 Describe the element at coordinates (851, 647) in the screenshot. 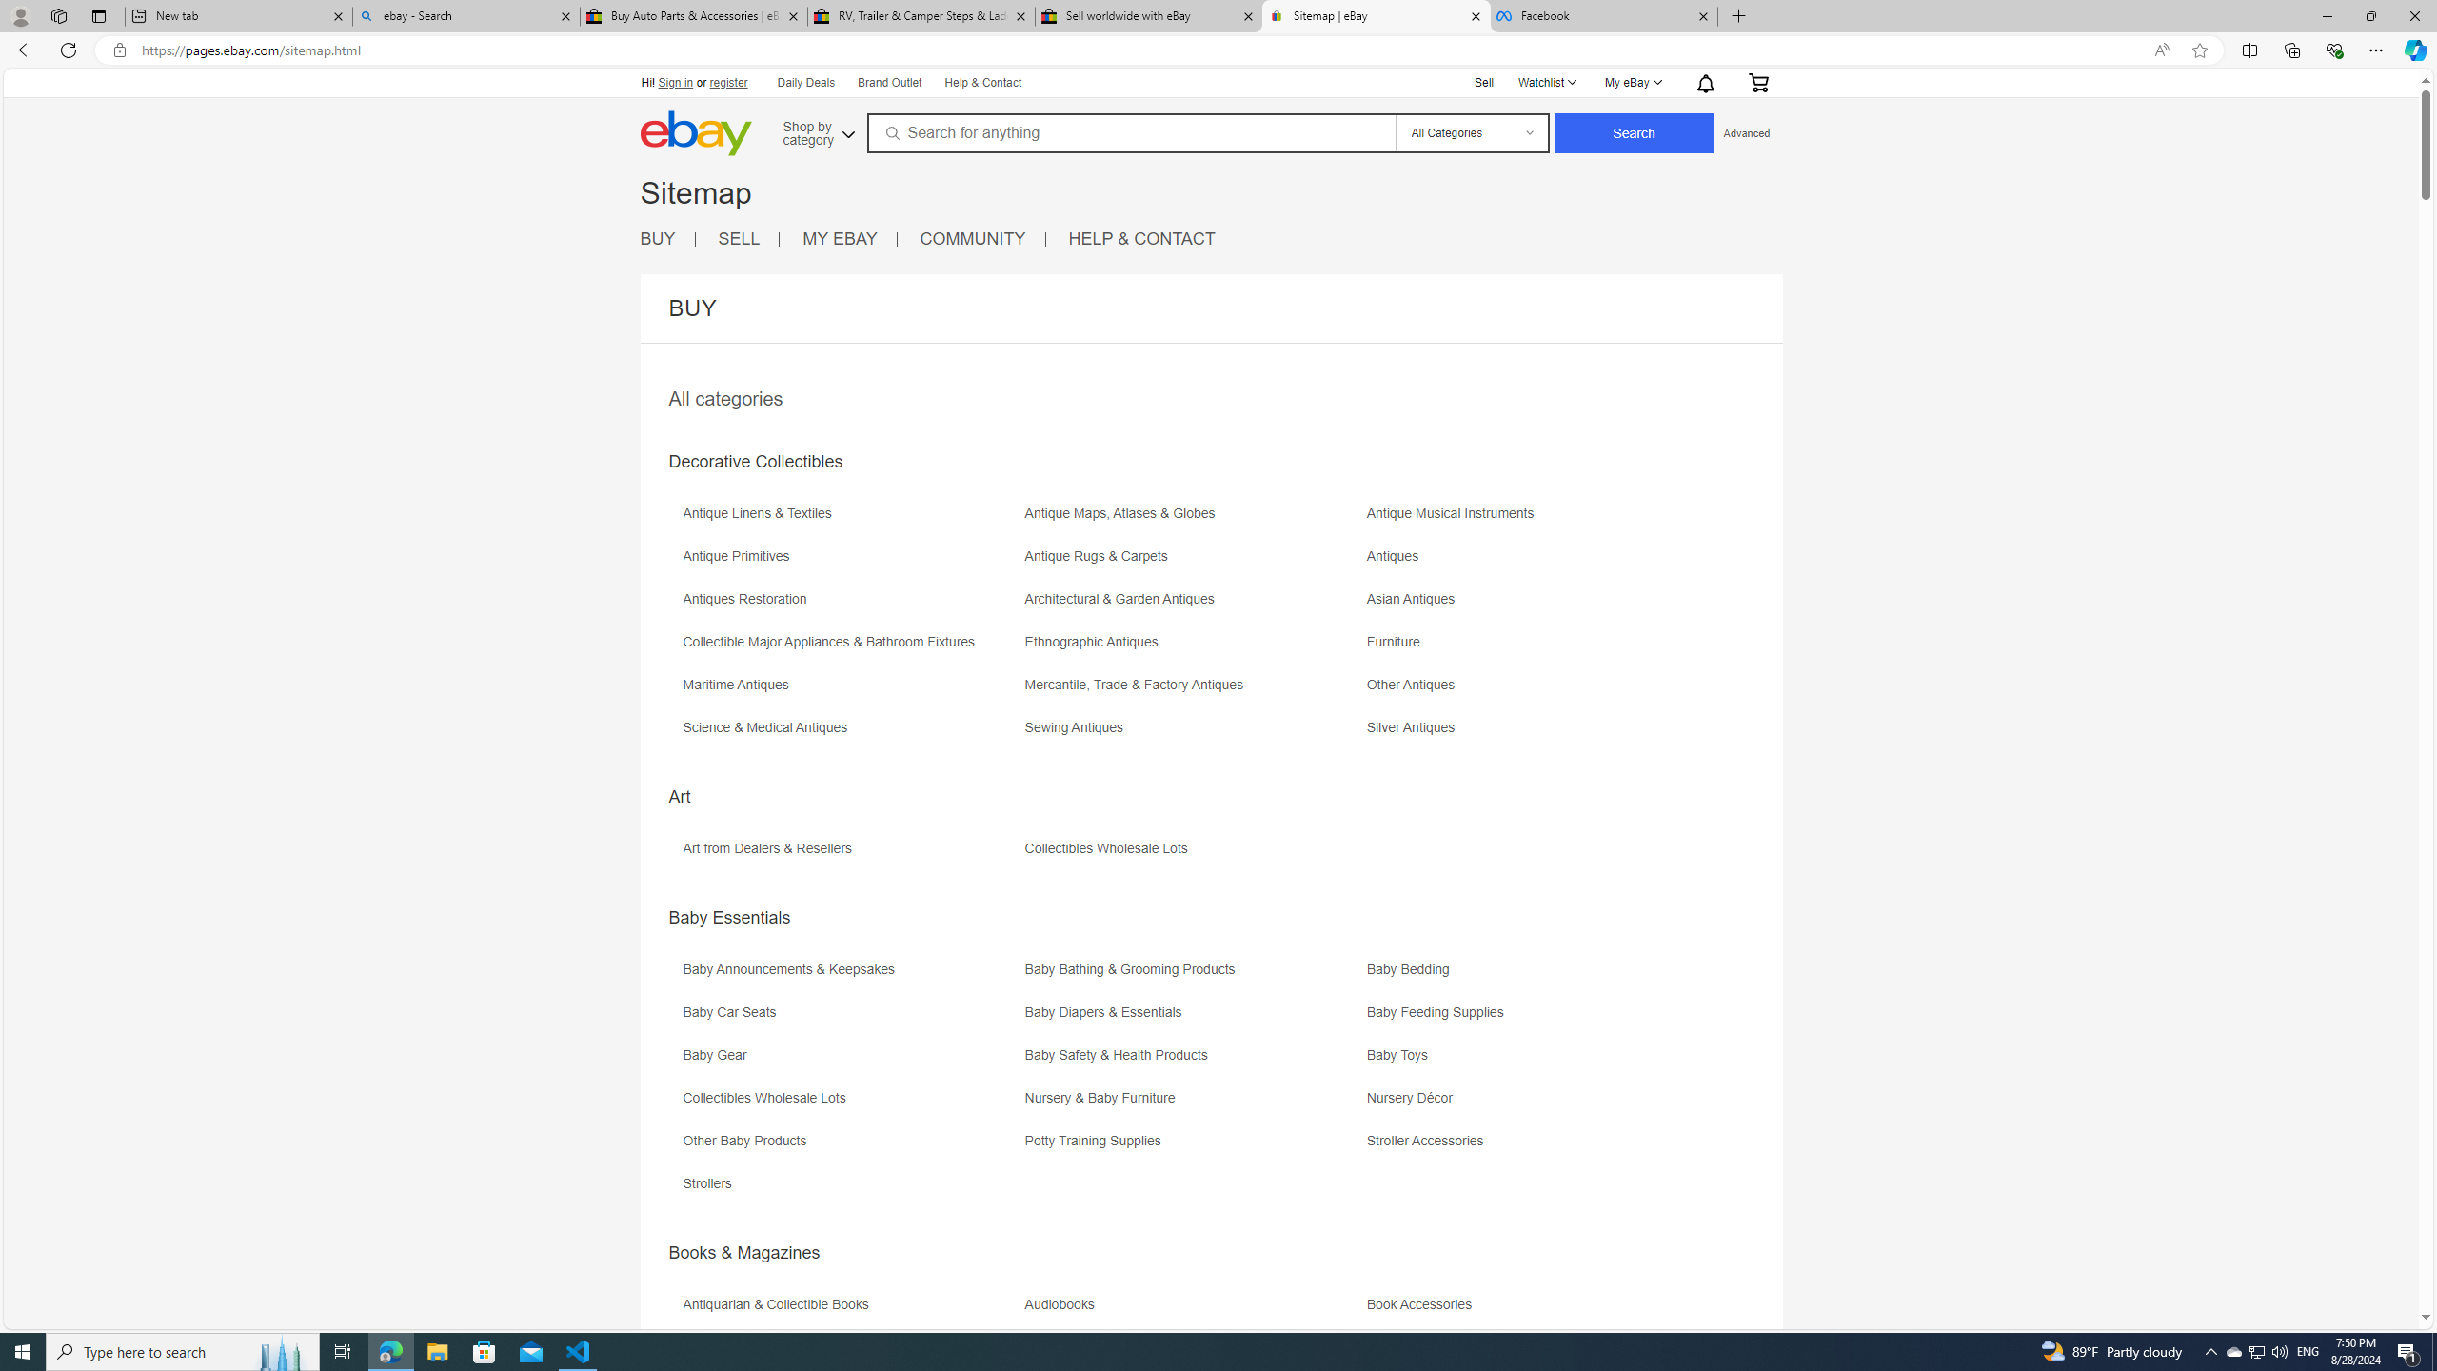

I see `Collectible Major Appliances & Bathroom Fixtures` at that location.